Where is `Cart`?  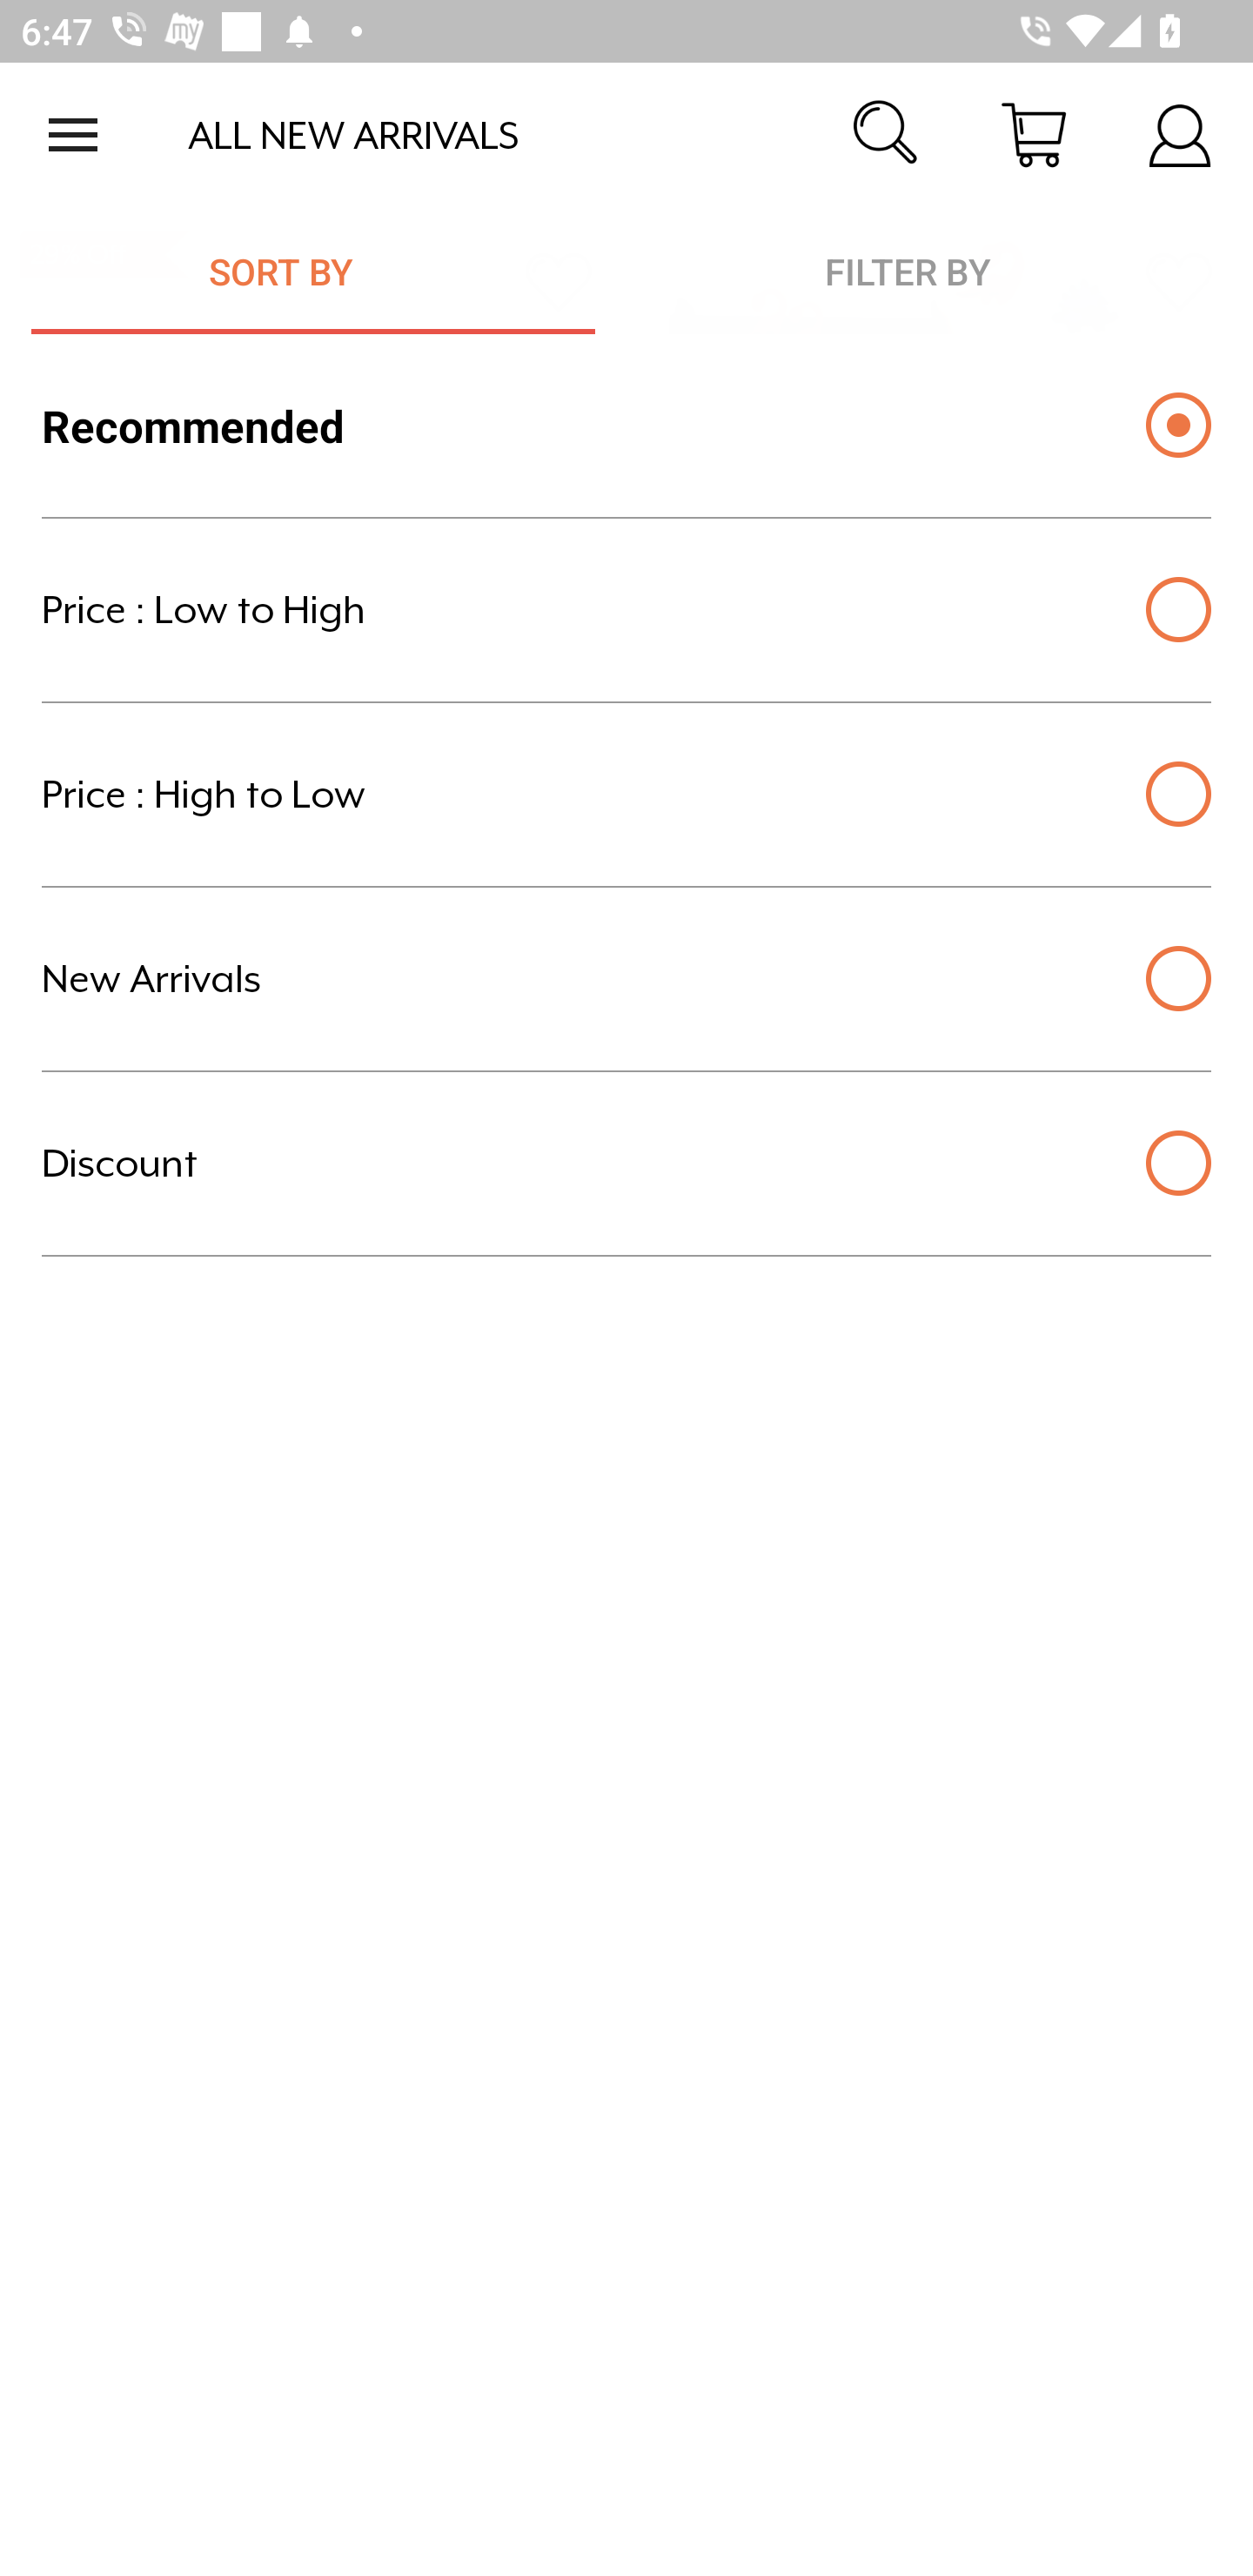
Cart is located at coordinates (1034, 134).